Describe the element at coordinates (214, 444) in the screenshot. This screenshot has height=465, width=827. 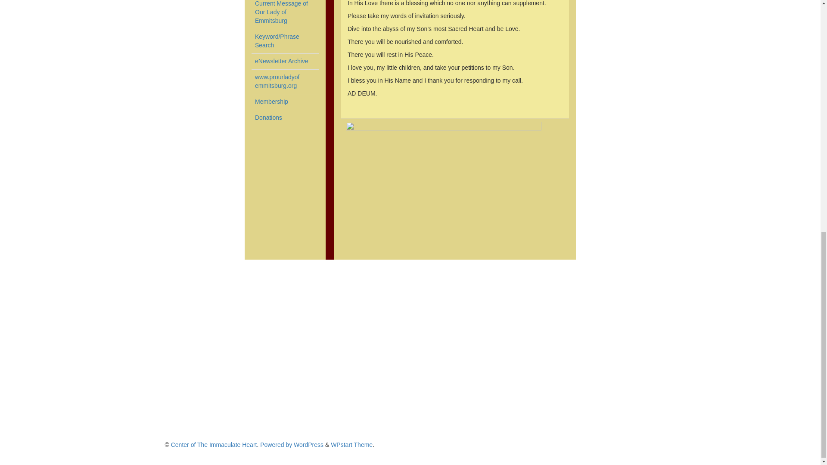
I see `Center of The Immaculate Heart` at that location.